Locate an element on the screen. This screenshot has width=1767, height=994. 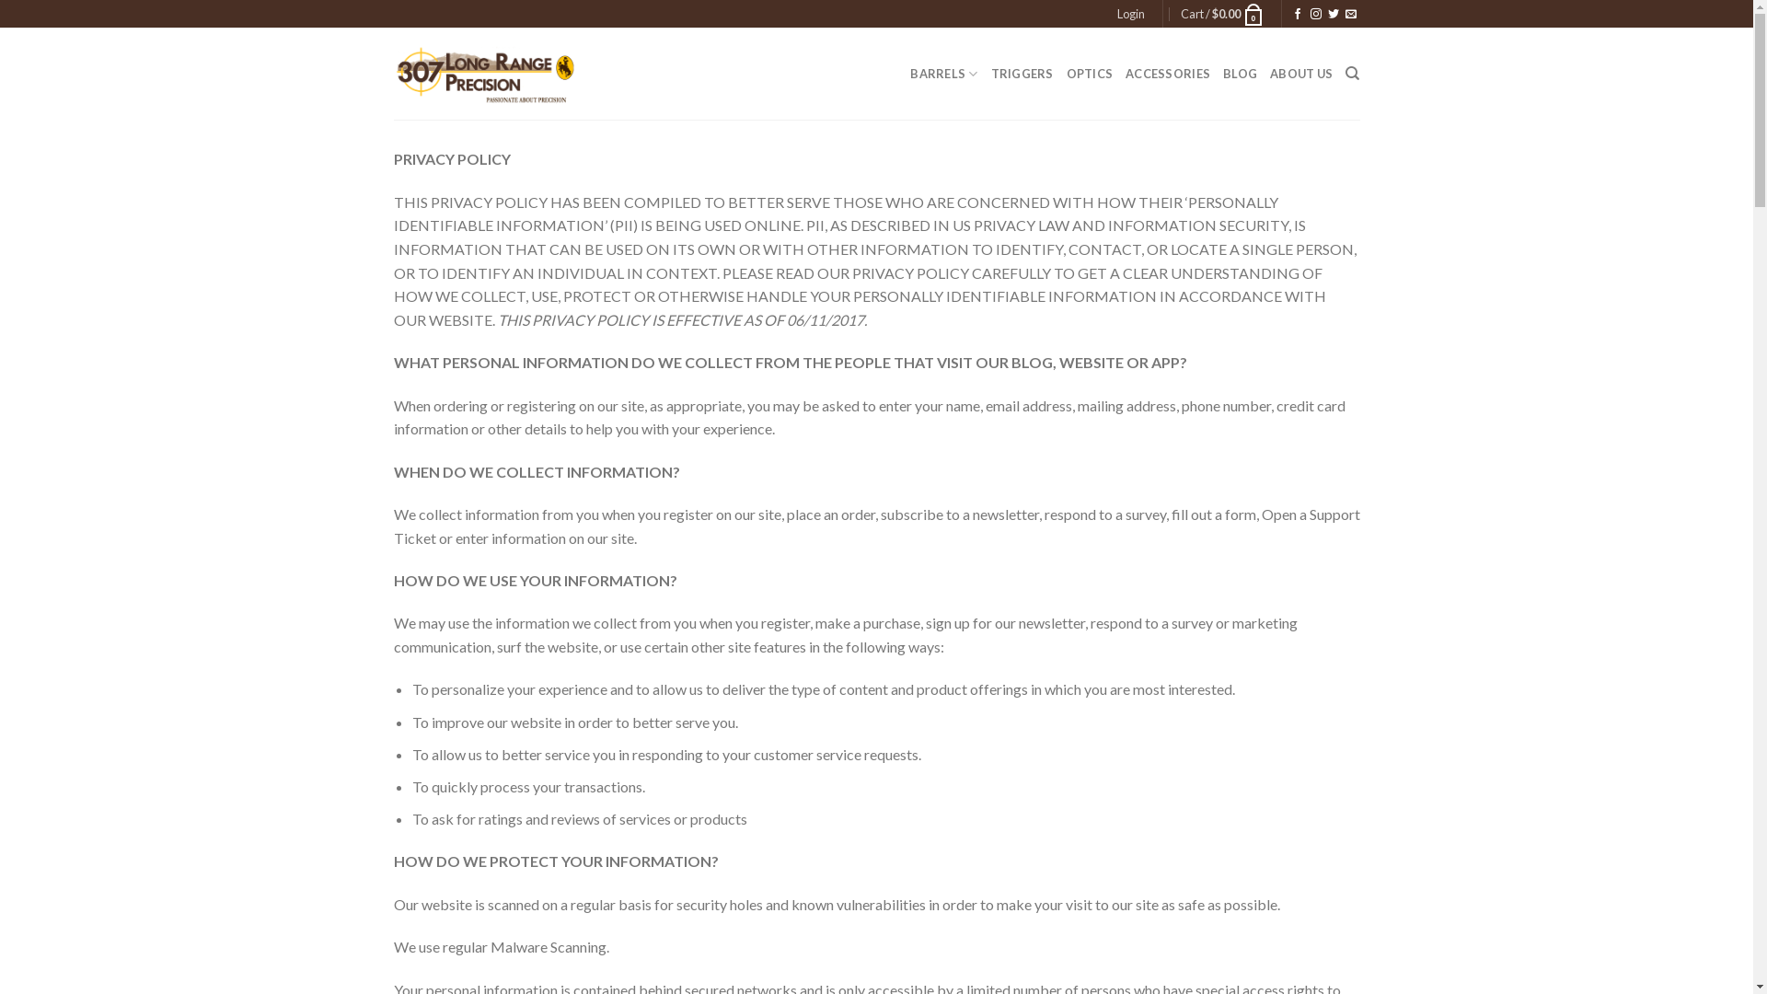
ABOUT US is located at coordinates (1301, 74).